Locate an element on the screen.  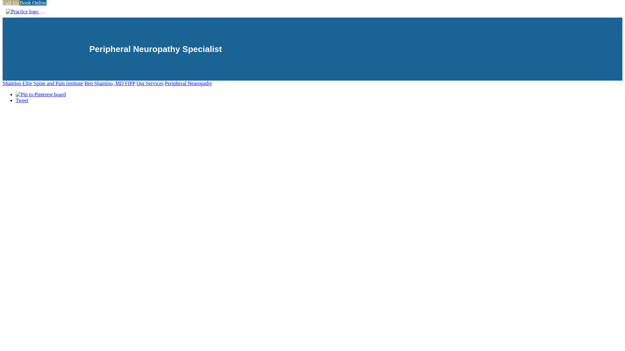
Book Online is located at coordinates (33, 3).